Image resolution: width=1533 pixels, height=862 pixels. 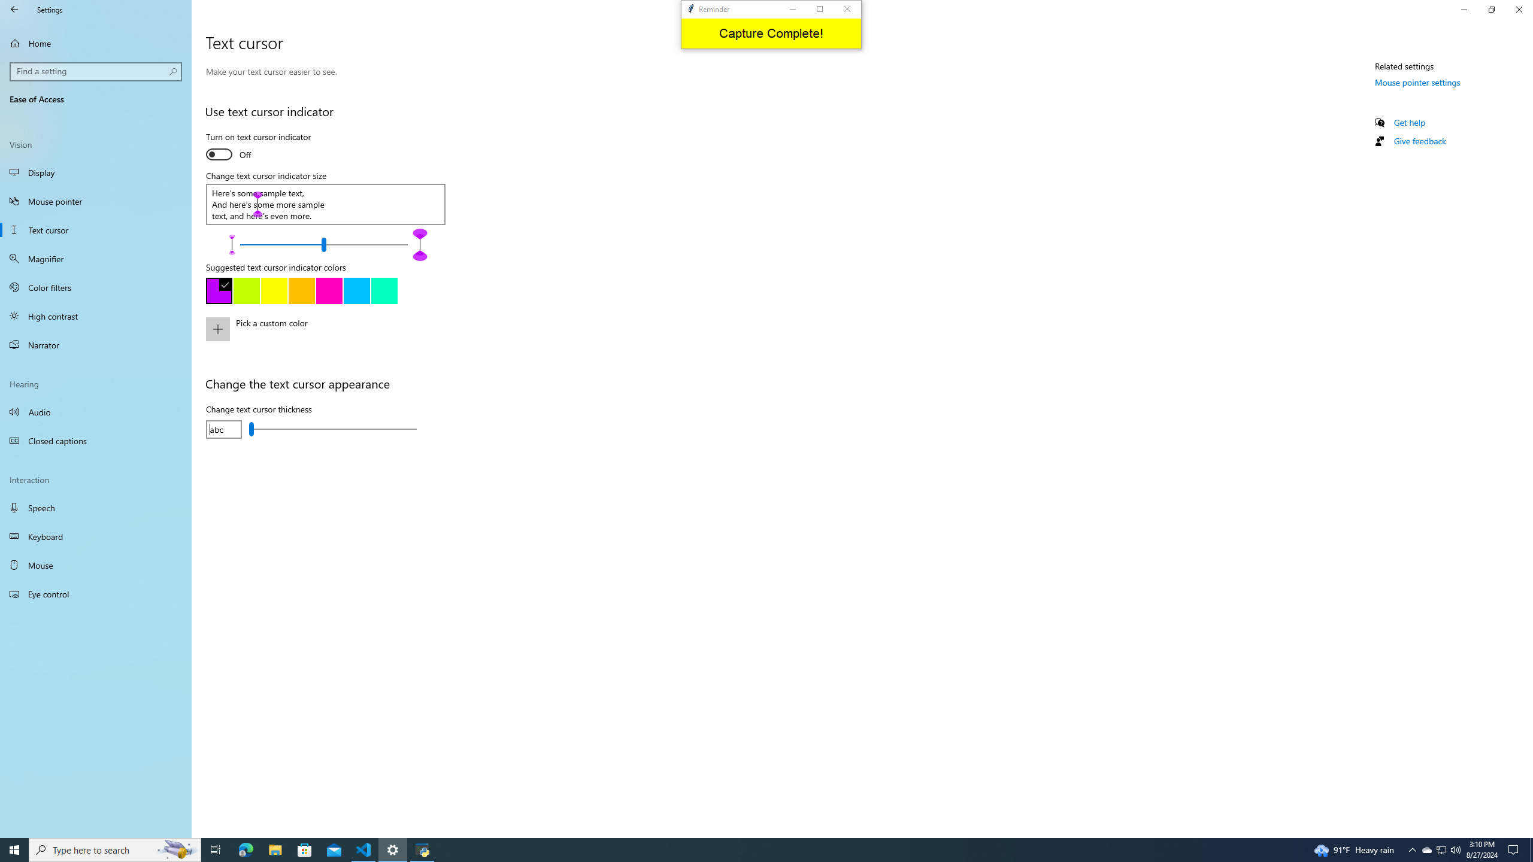 What do you see at coordinates (247, 291) in the screenshot?
I see `Lime` at bounding box center [247, 291].